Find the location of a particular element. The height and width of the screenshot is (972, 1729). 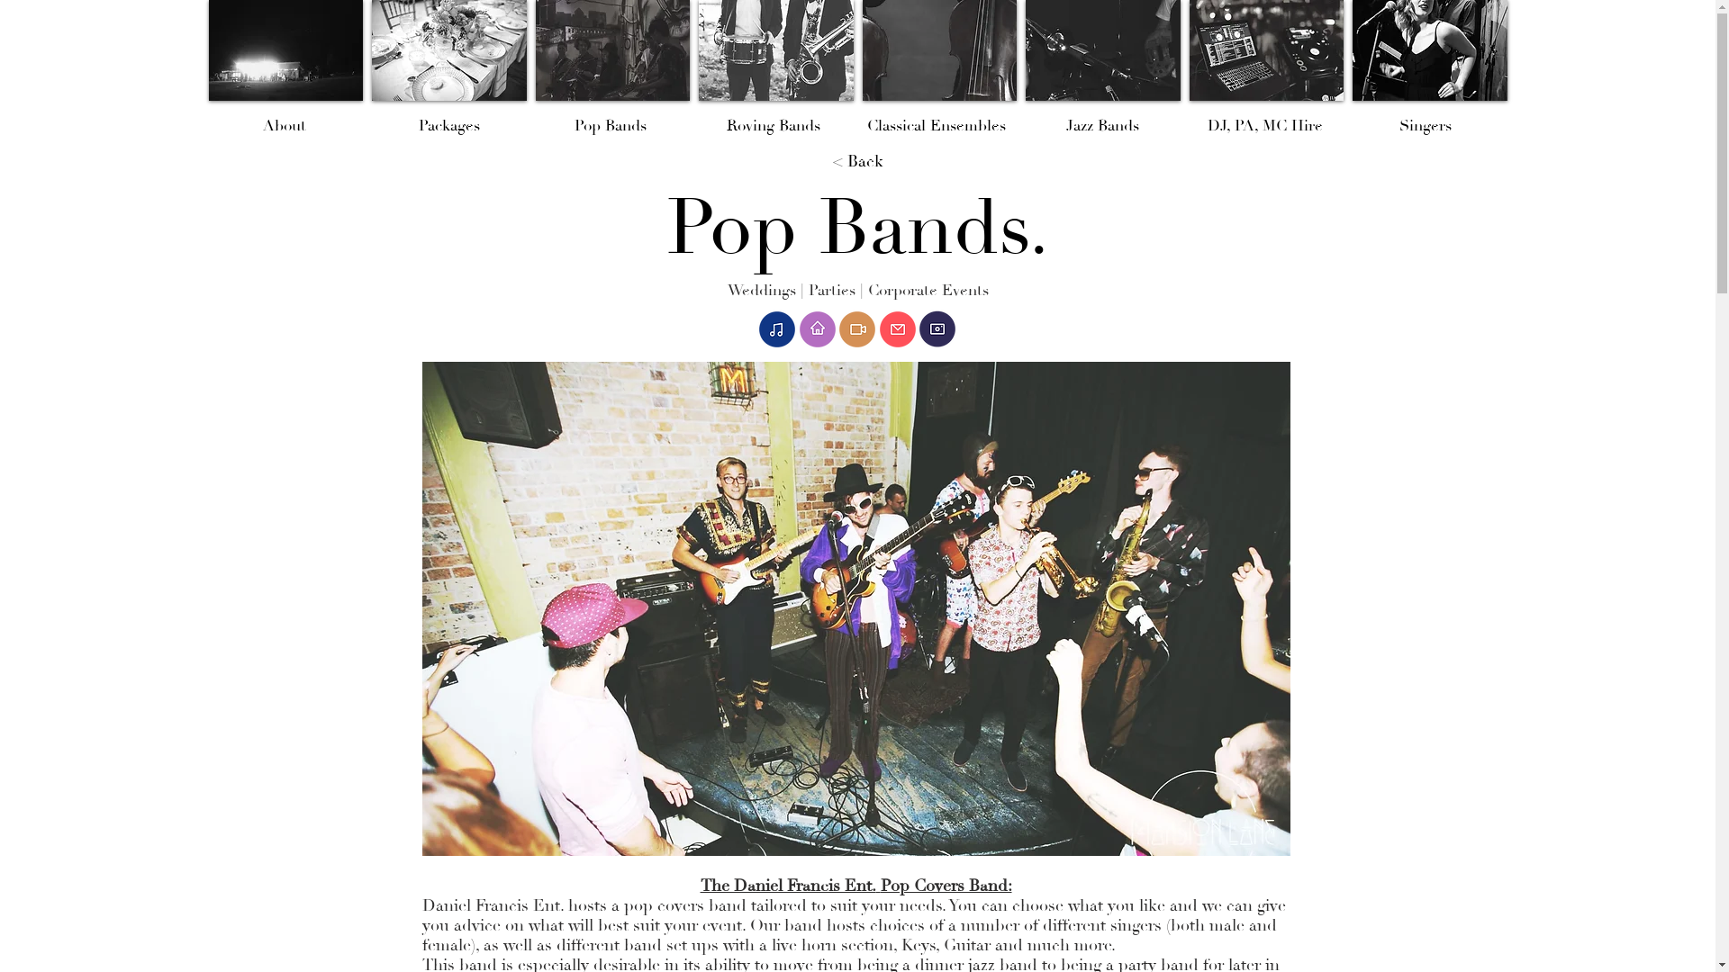

About is located at coordinates (285, 126).